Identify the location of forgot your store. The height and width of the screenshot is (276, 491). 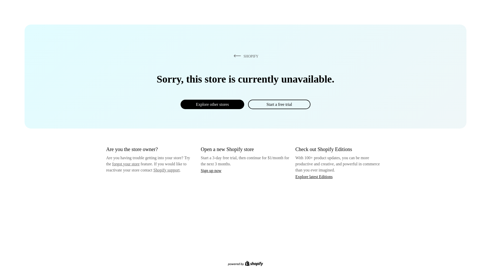
(126, 164).